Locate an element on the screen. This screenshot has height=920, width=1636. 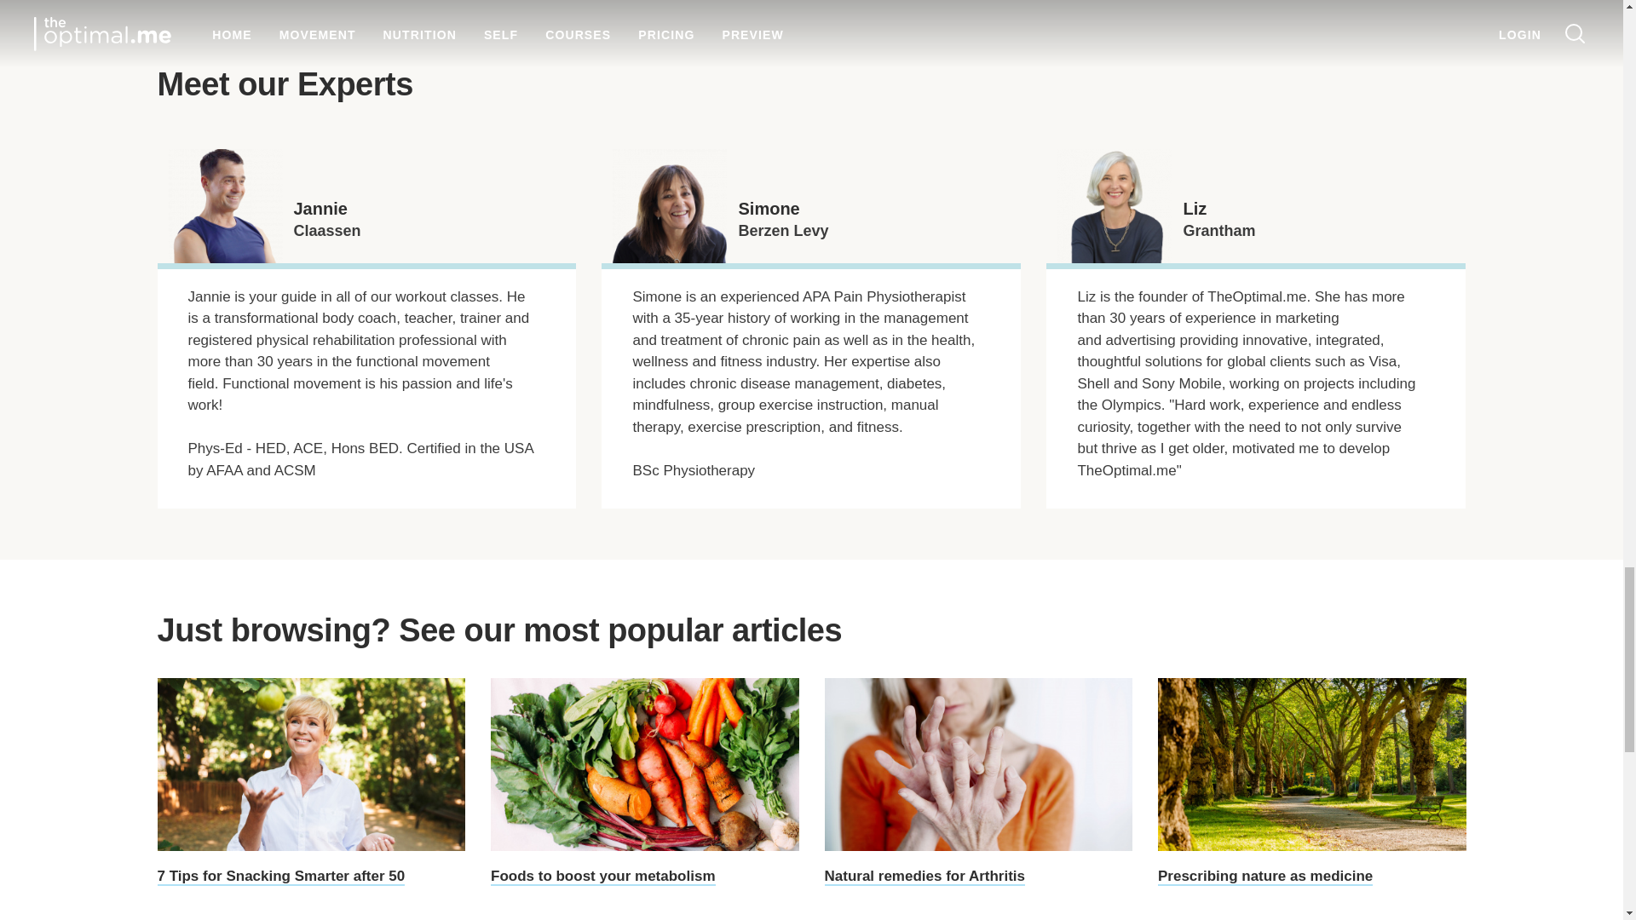
7 Tips for Snacking Smarter after 50 is located at coordinates (310, 782).